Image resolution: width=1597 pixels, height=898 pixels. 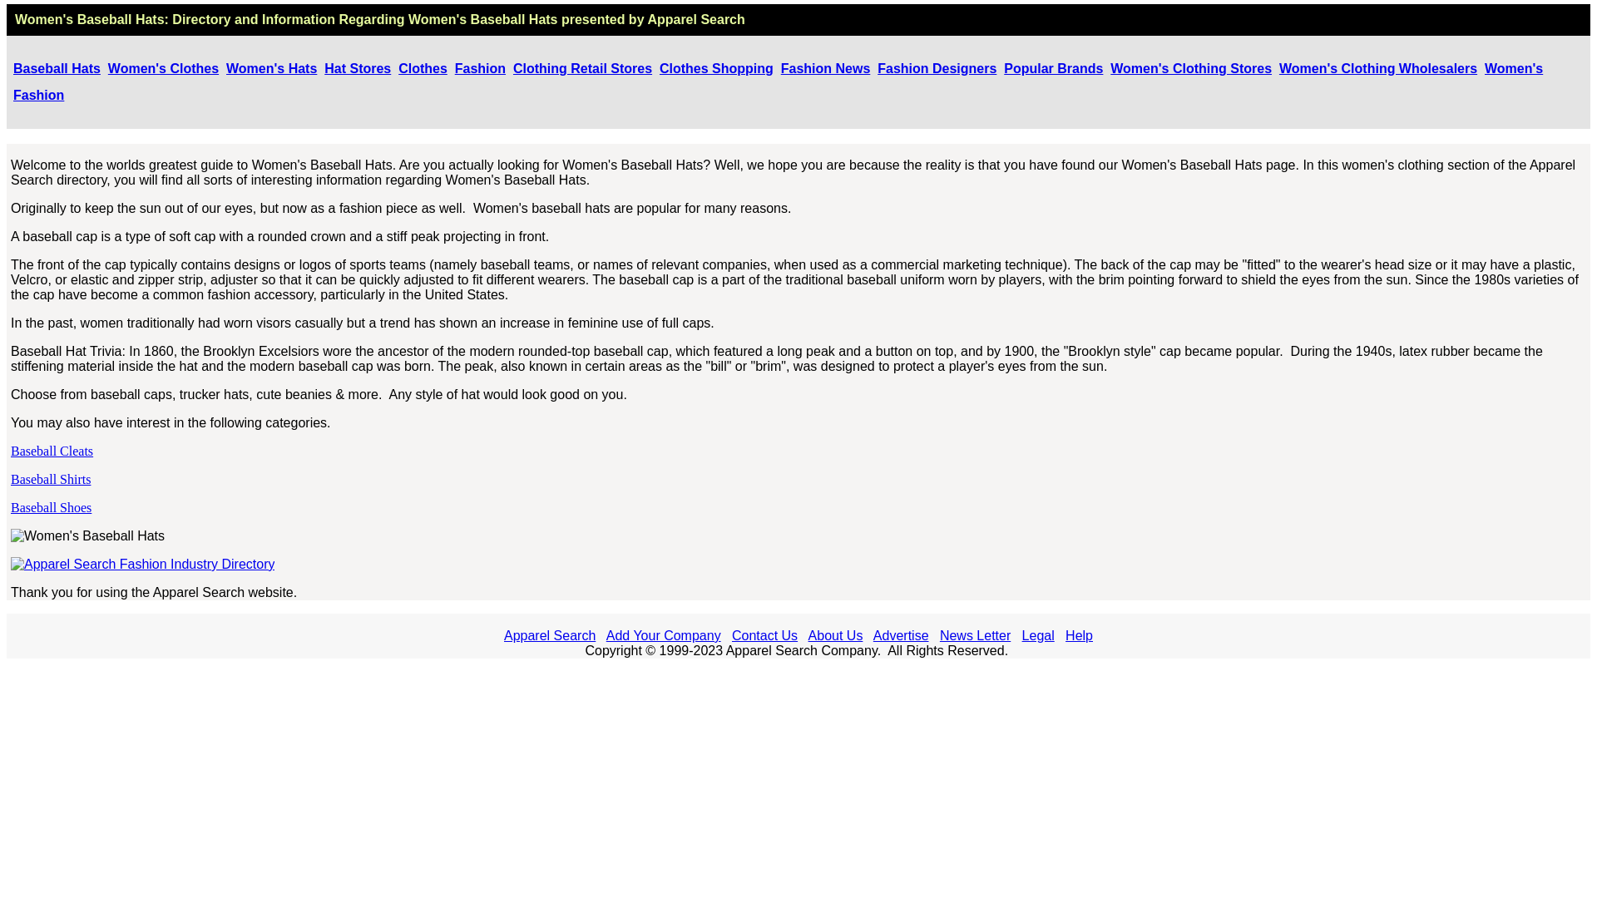 I want to click on Fashion, so click(x=481, y=68).